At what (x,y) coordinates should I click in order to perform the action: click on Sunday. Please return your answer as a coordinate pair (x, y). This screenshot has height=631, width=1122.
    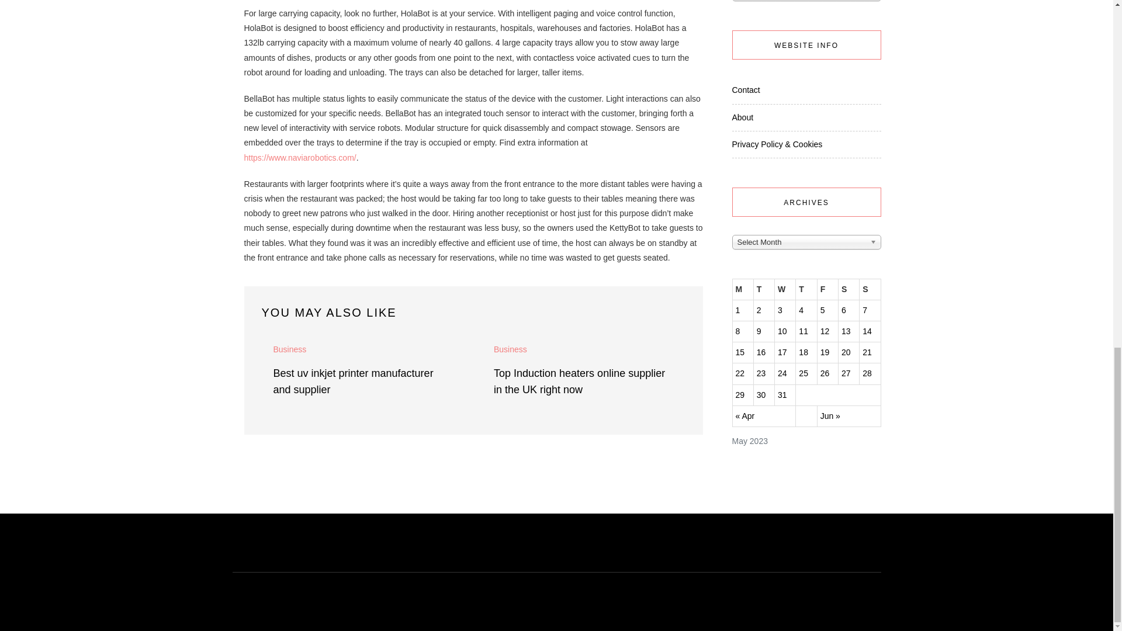
    Looking at the image, I should click on (870, 289).